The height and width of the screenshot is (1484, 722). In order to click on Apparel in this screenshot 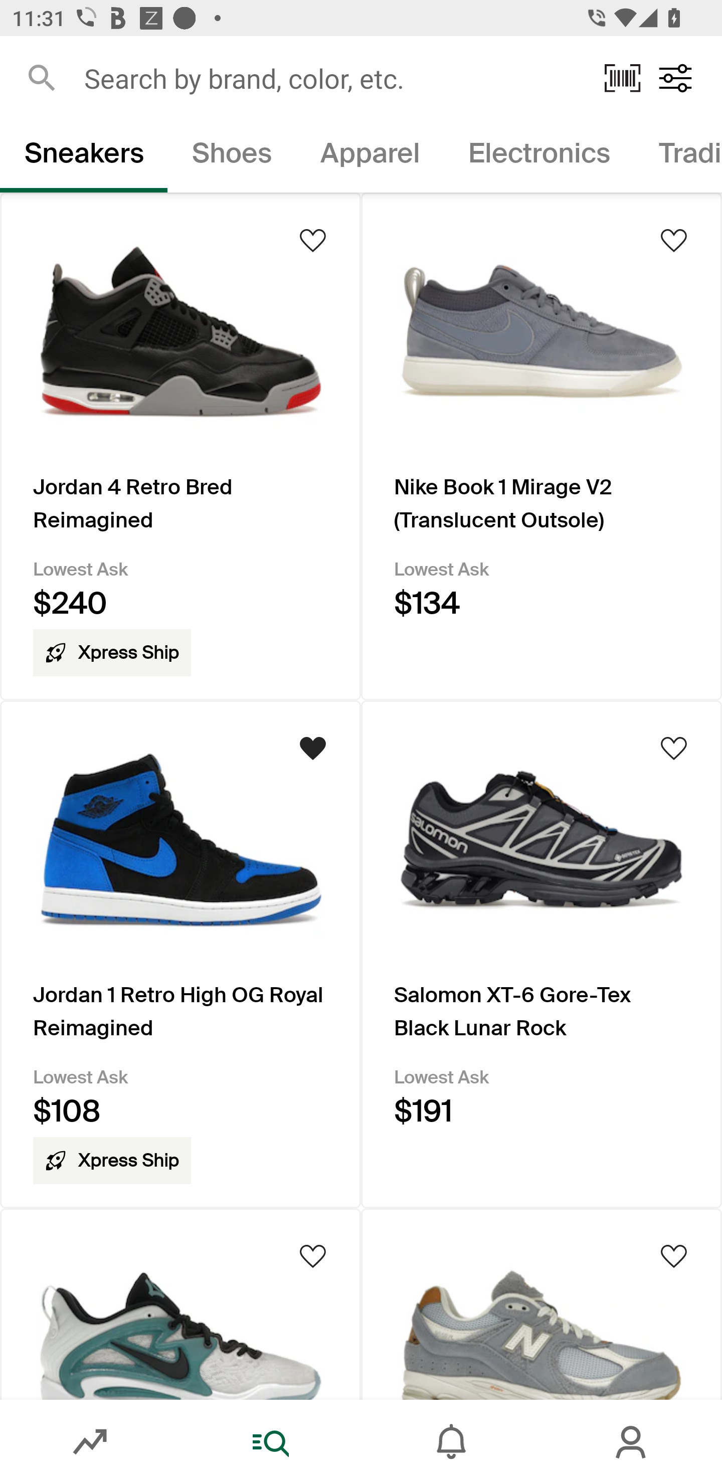, I will do `click(370, 156)`.